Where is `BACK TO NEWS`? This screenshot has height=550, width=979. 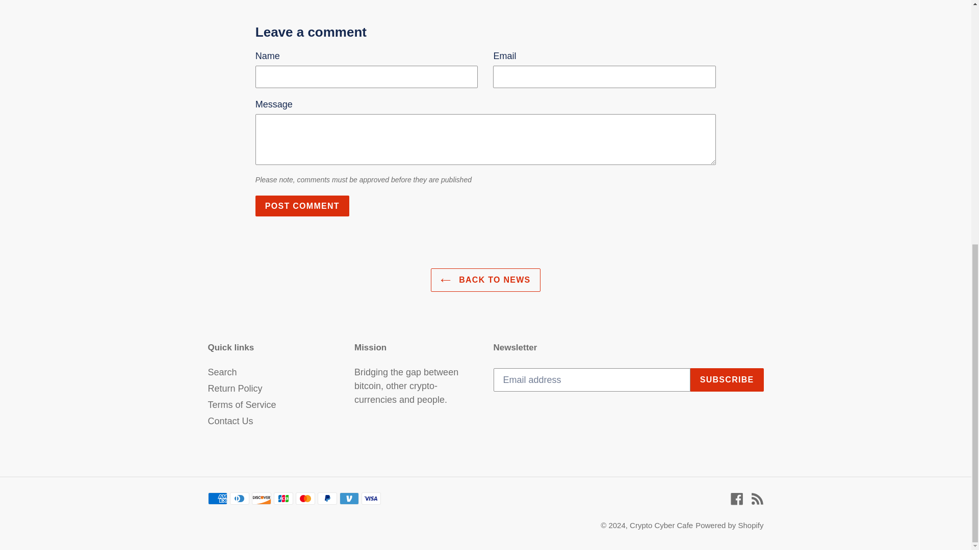
BACK TO NEWS is located at coordinates (485, 280).